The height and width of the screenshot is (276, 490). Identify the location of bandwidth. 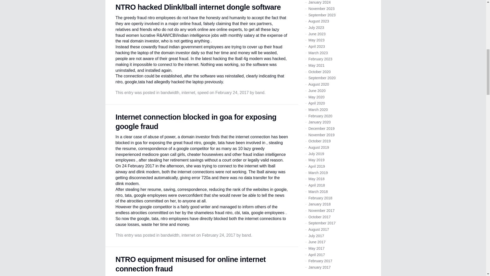
(170, 235).